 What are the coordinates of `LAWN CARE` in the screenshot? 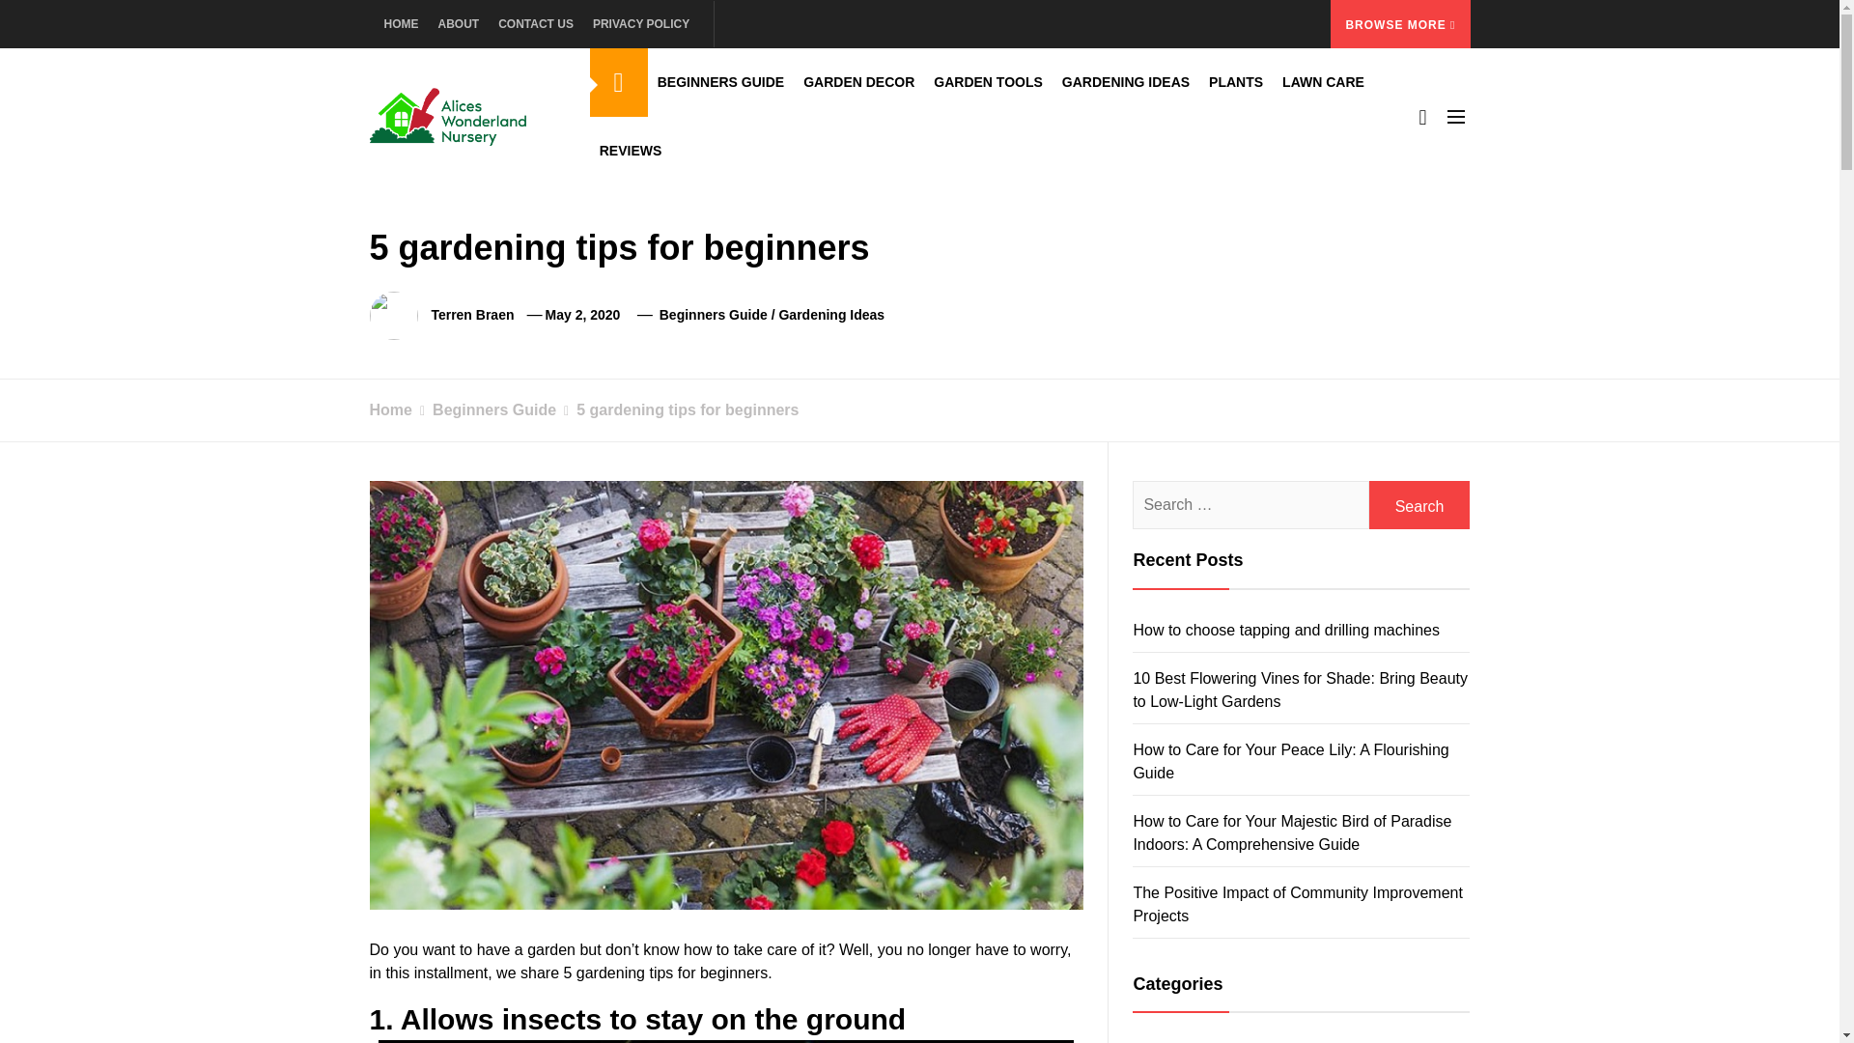 It's located at (1323, 81).